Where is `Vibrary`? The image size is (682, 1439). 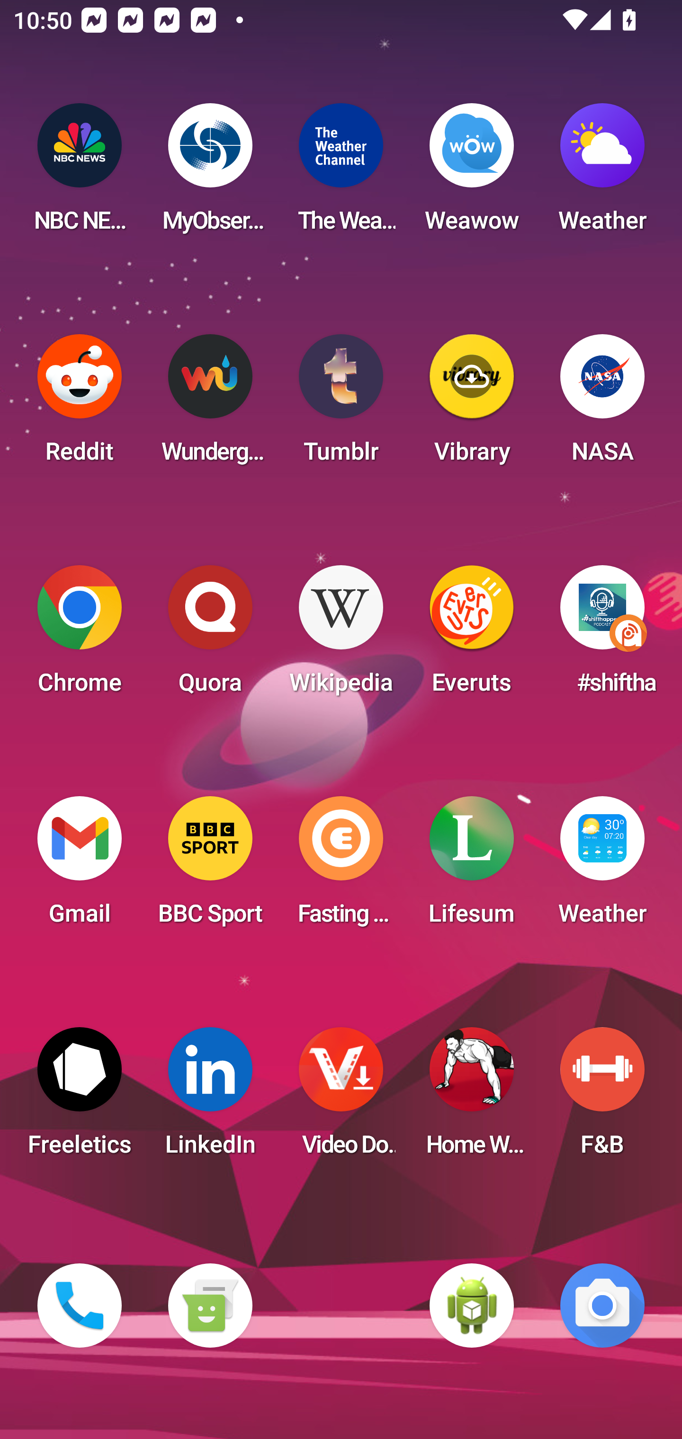 Vibrary is located at coordinates (472, 404).